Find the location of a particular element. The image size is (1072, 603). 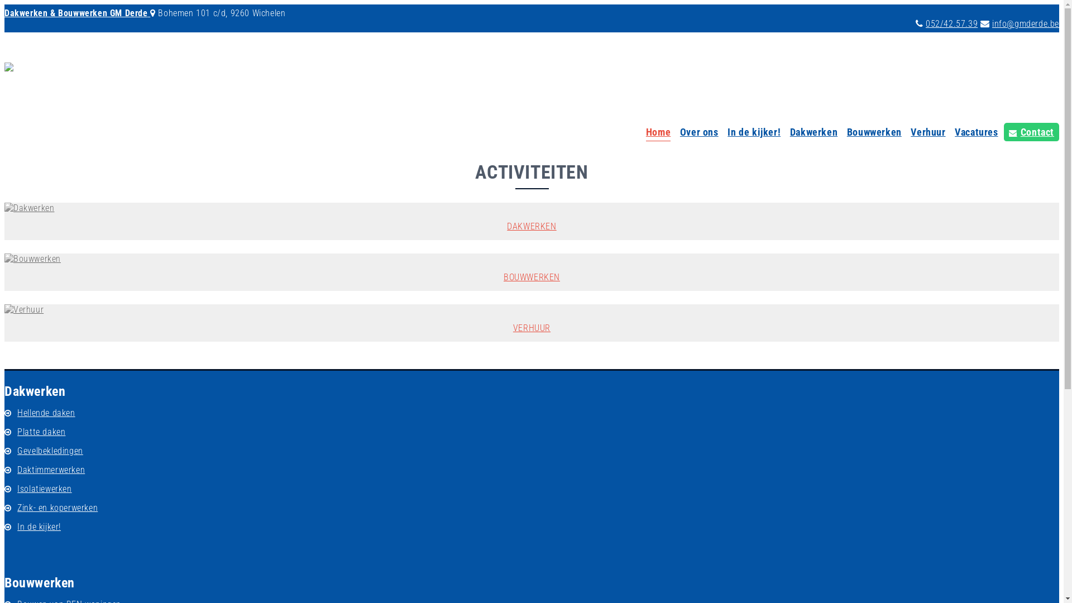

Verhuur is located at coordinates (928, 134).